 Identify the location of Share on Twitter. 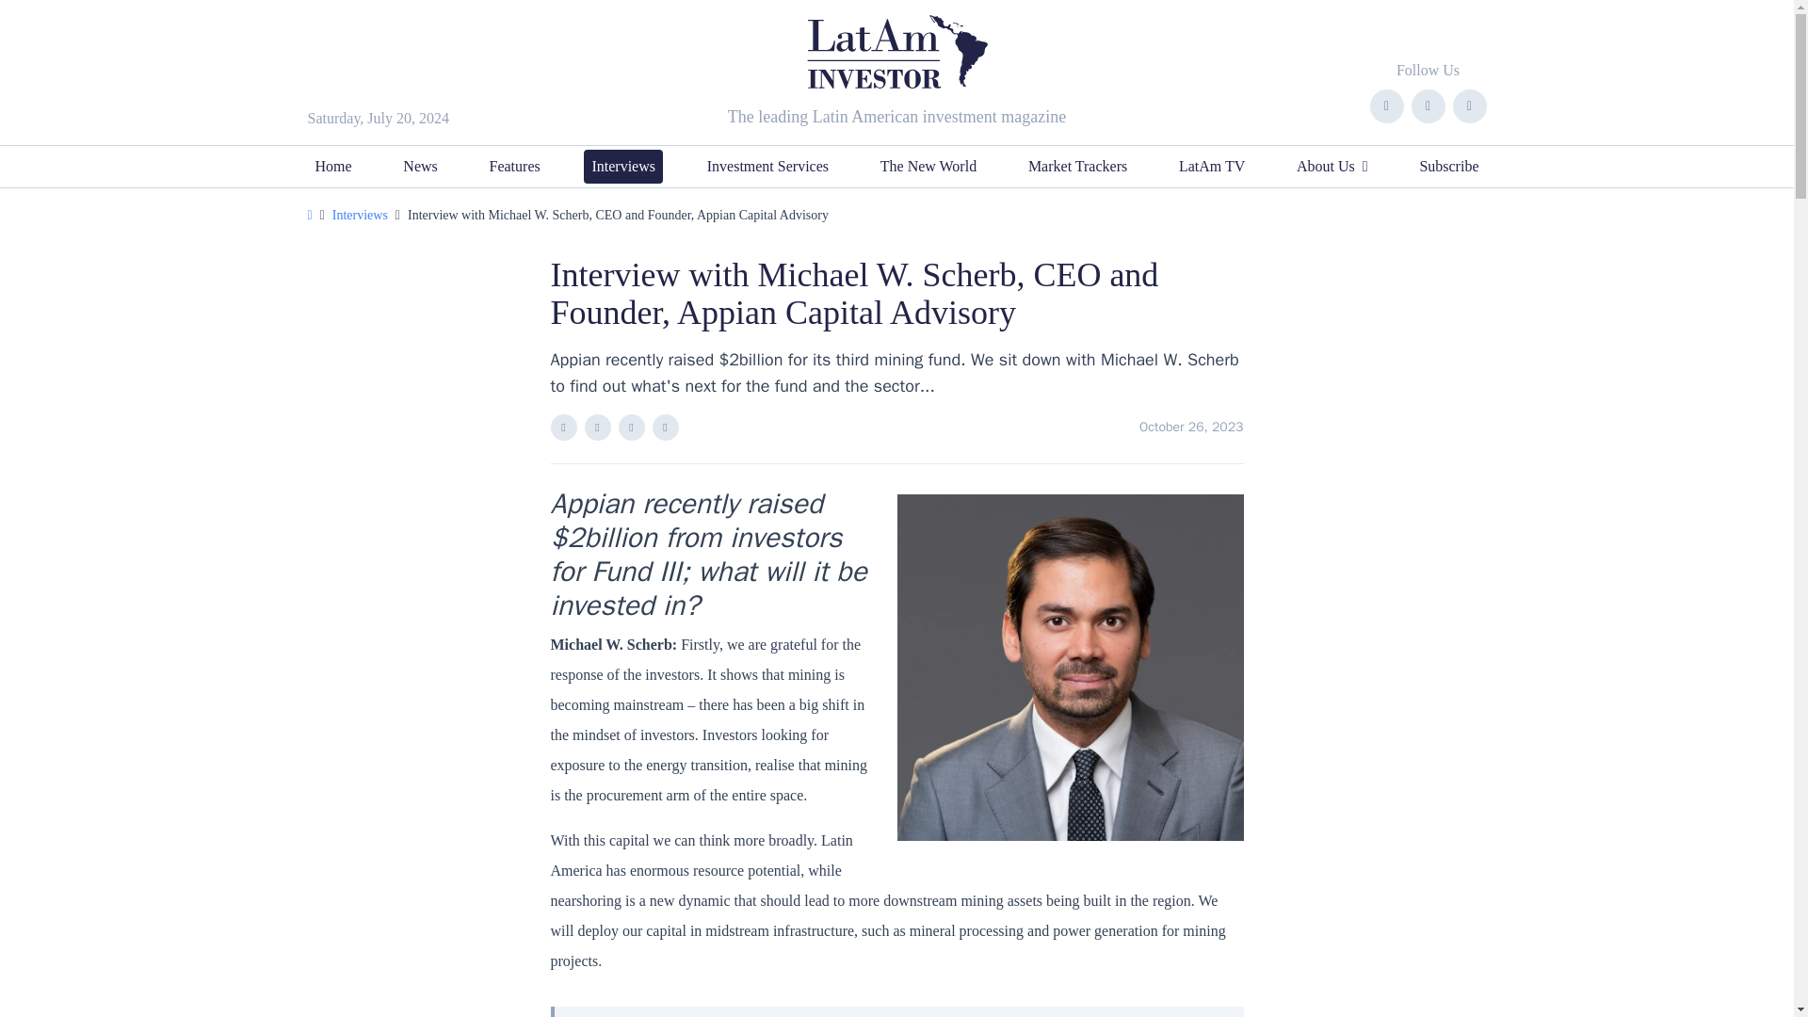
(631, 427).